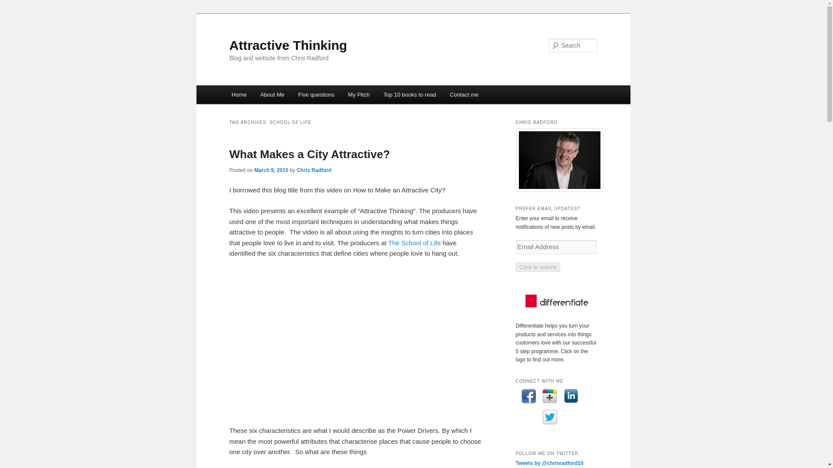  I want to click on Five questions, so click(316, 94).